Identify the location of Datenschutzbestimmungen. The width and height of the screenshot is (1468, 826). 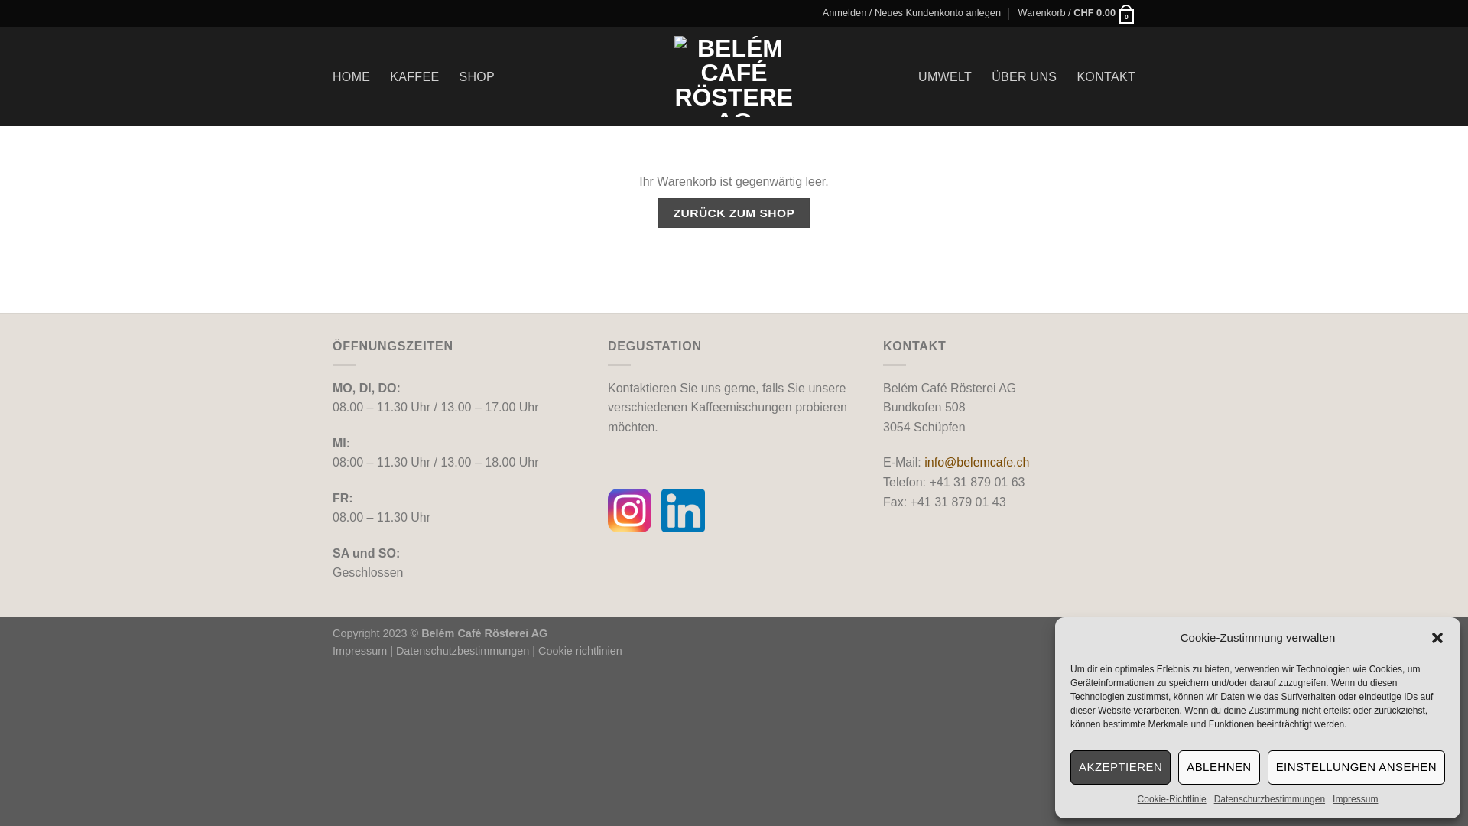
(464, 651).